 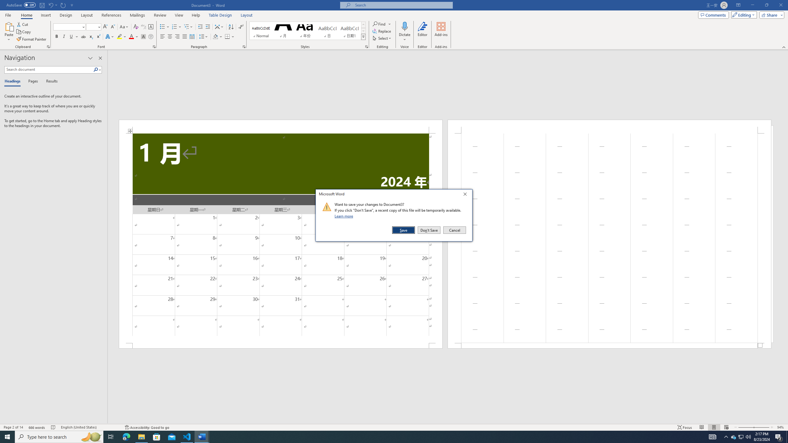 I want to click on Start, so click(x=7, y=437).